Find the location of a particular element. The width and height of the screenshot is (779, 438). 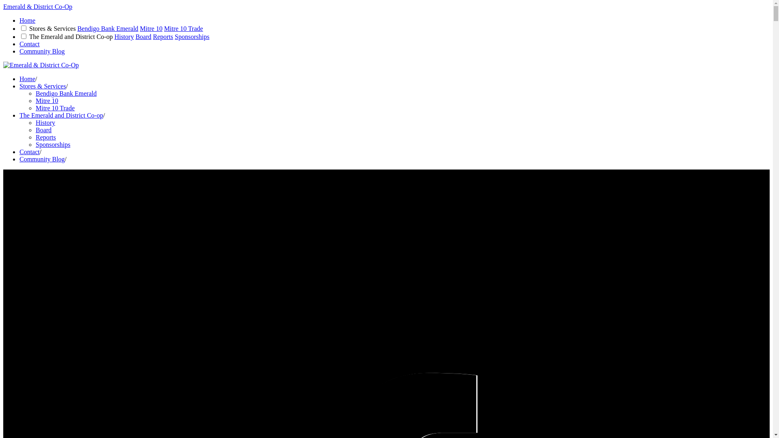

Home is located at coordinates (28, 20).